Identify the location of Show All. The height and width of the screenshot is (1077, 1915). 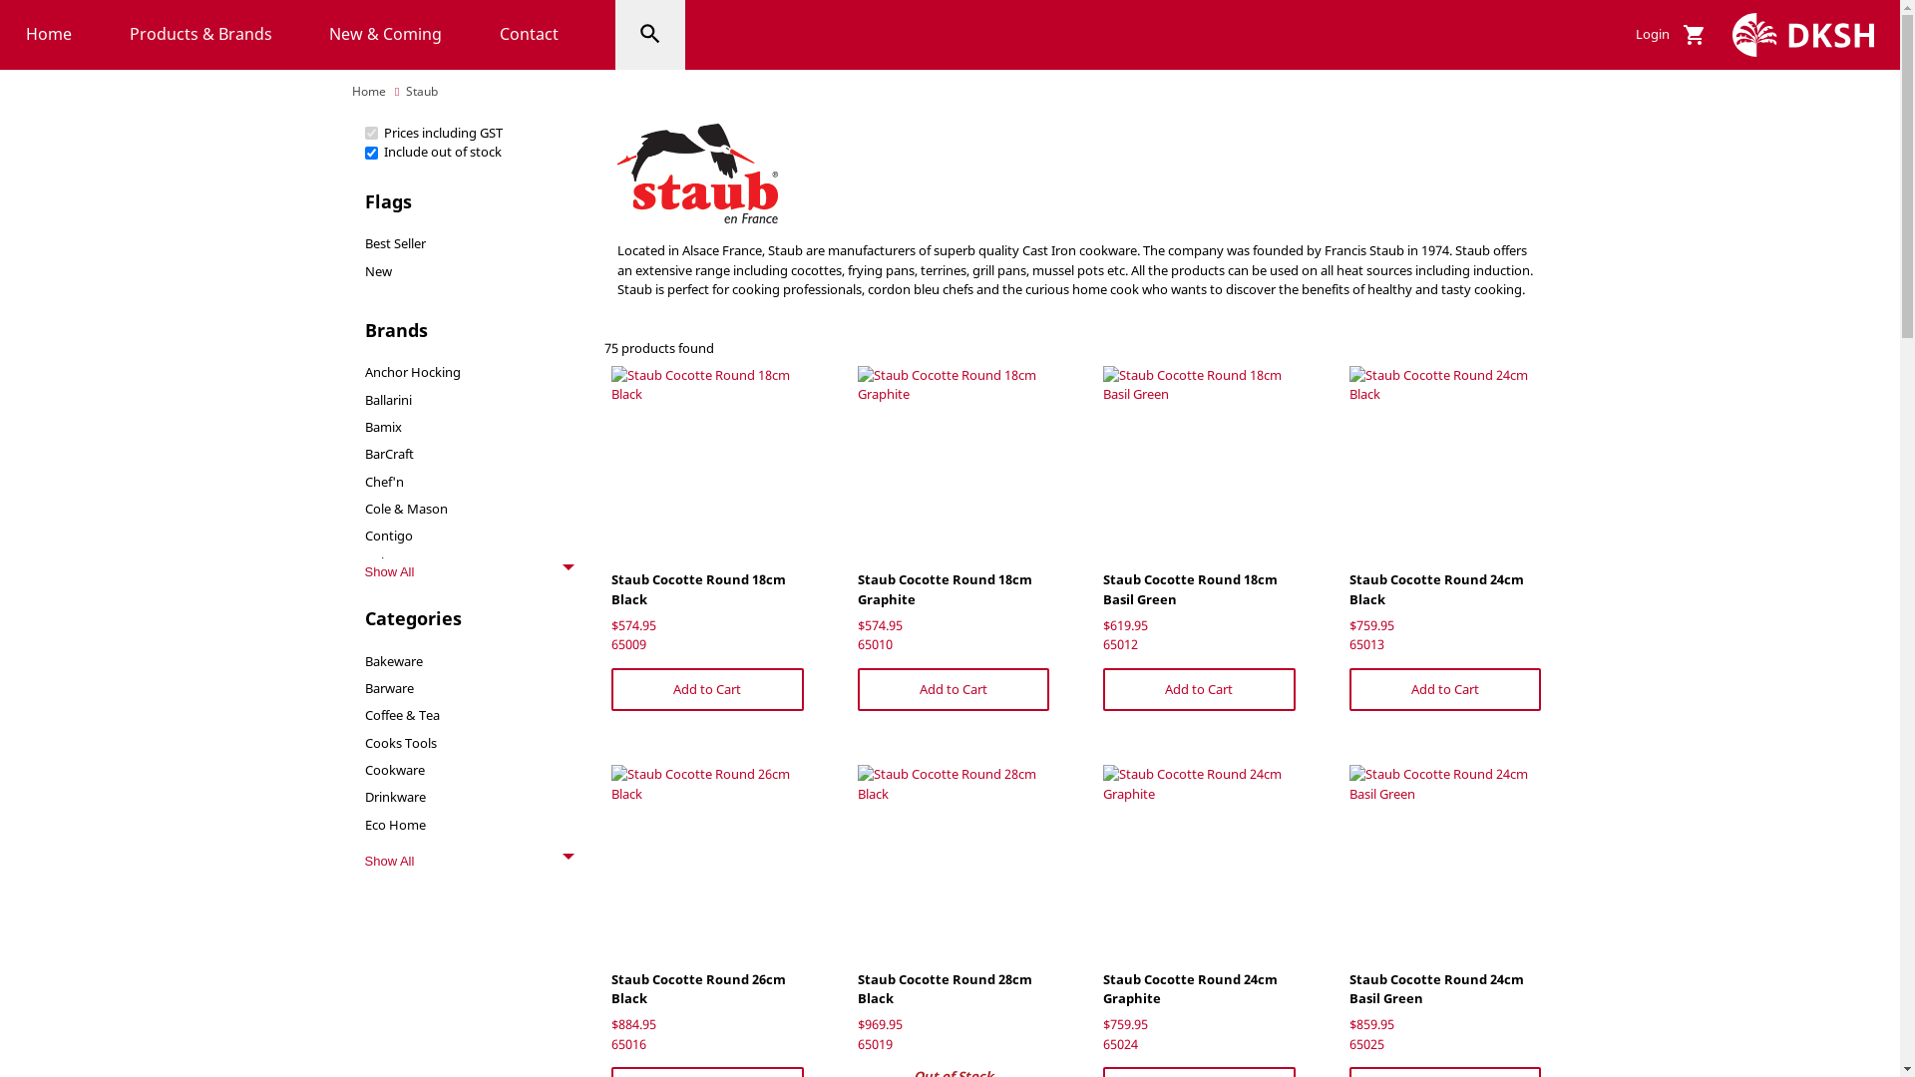
(470, 572).